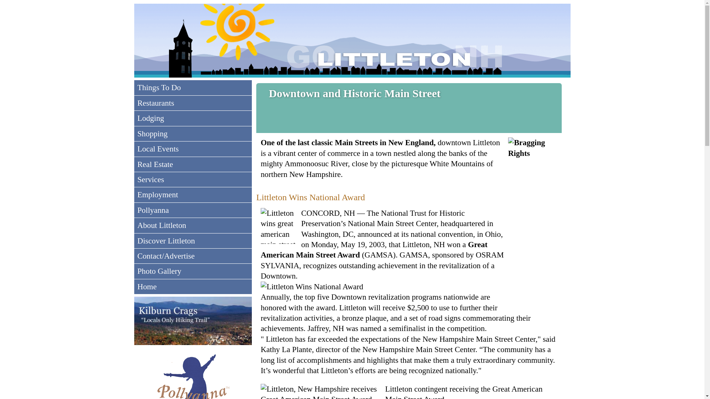  Describe the element at coordinates (193, 241) in the screenshot. I see `Discover Littleton` at that location.